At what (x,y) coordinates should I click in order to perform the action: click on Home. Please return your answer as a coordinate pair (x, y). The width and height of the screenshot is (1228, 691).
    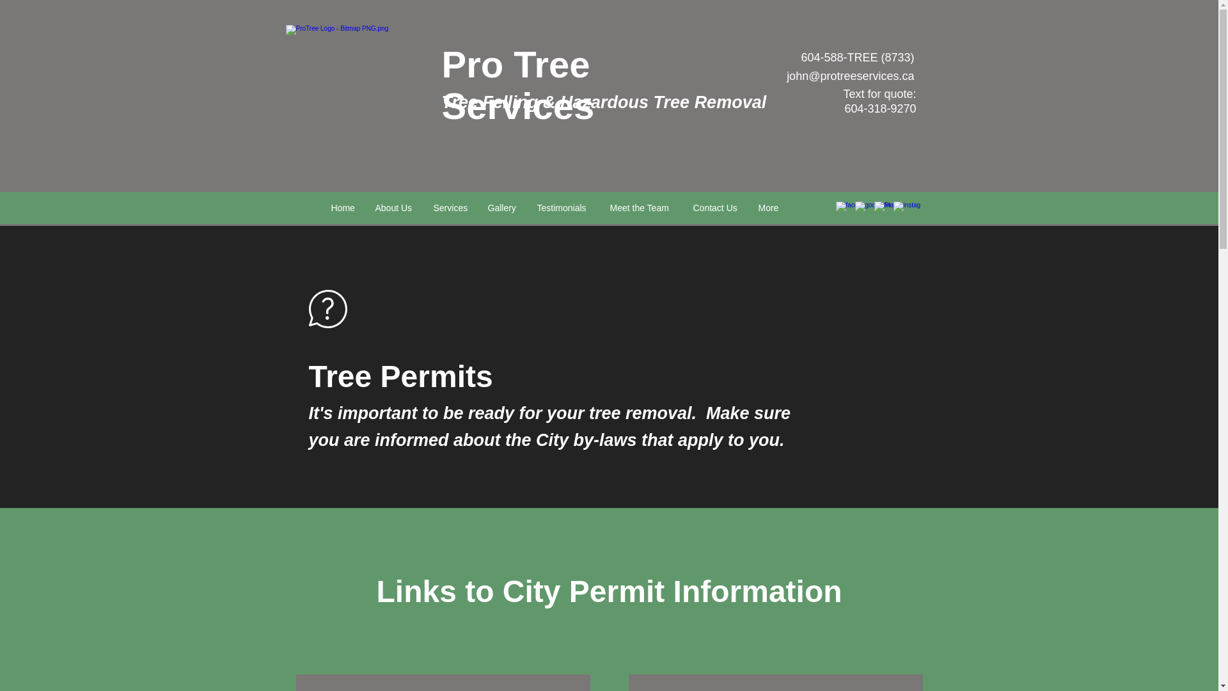
    Looking at the image, I should click on (343, 207).